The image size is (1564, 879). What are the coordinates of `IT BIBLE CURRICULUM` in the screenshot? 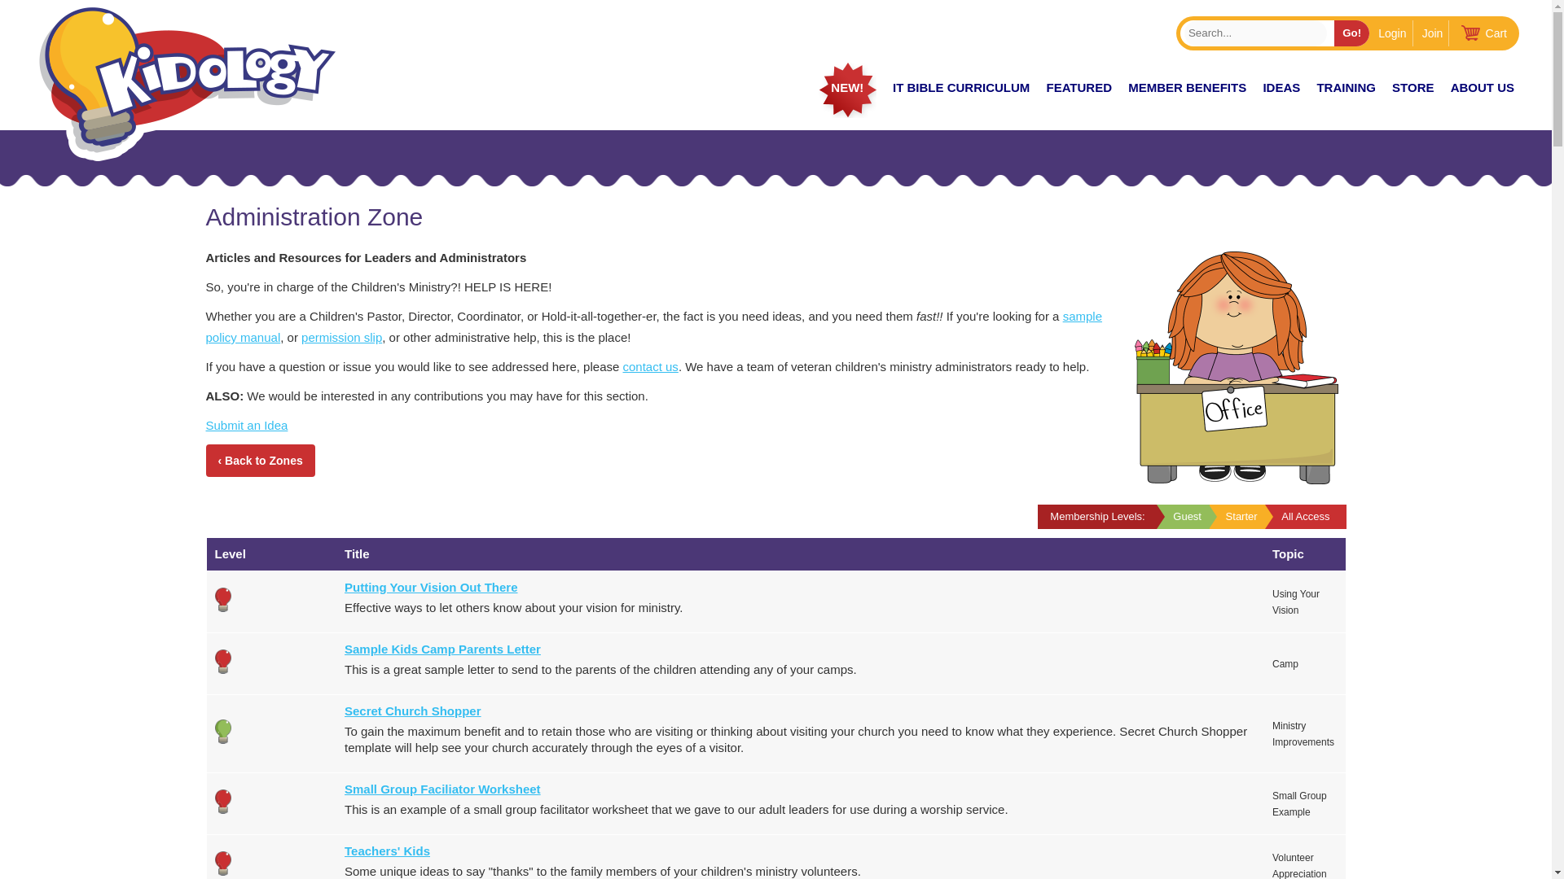 It's located at (961, 90).